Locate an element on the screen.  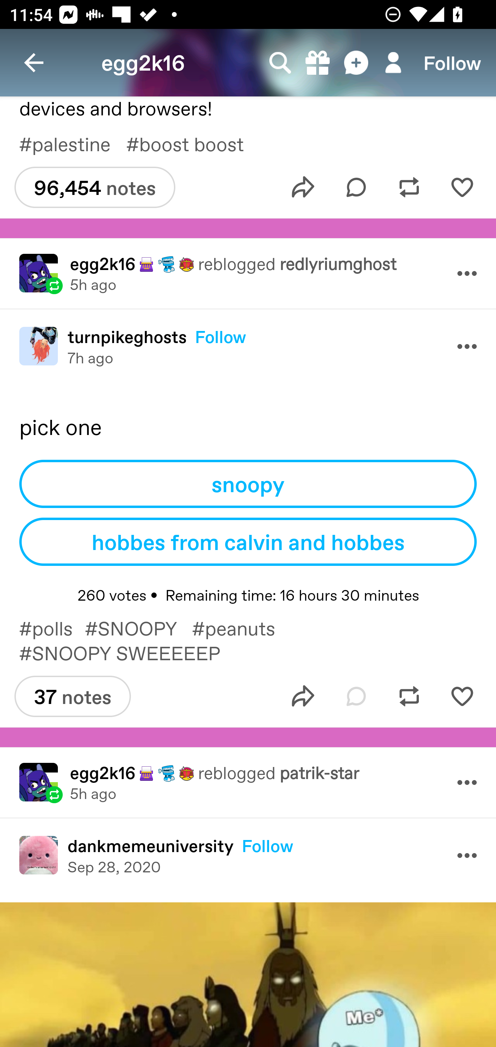
Poll option: snoopy snoopy is located at coordinates (248, 484).